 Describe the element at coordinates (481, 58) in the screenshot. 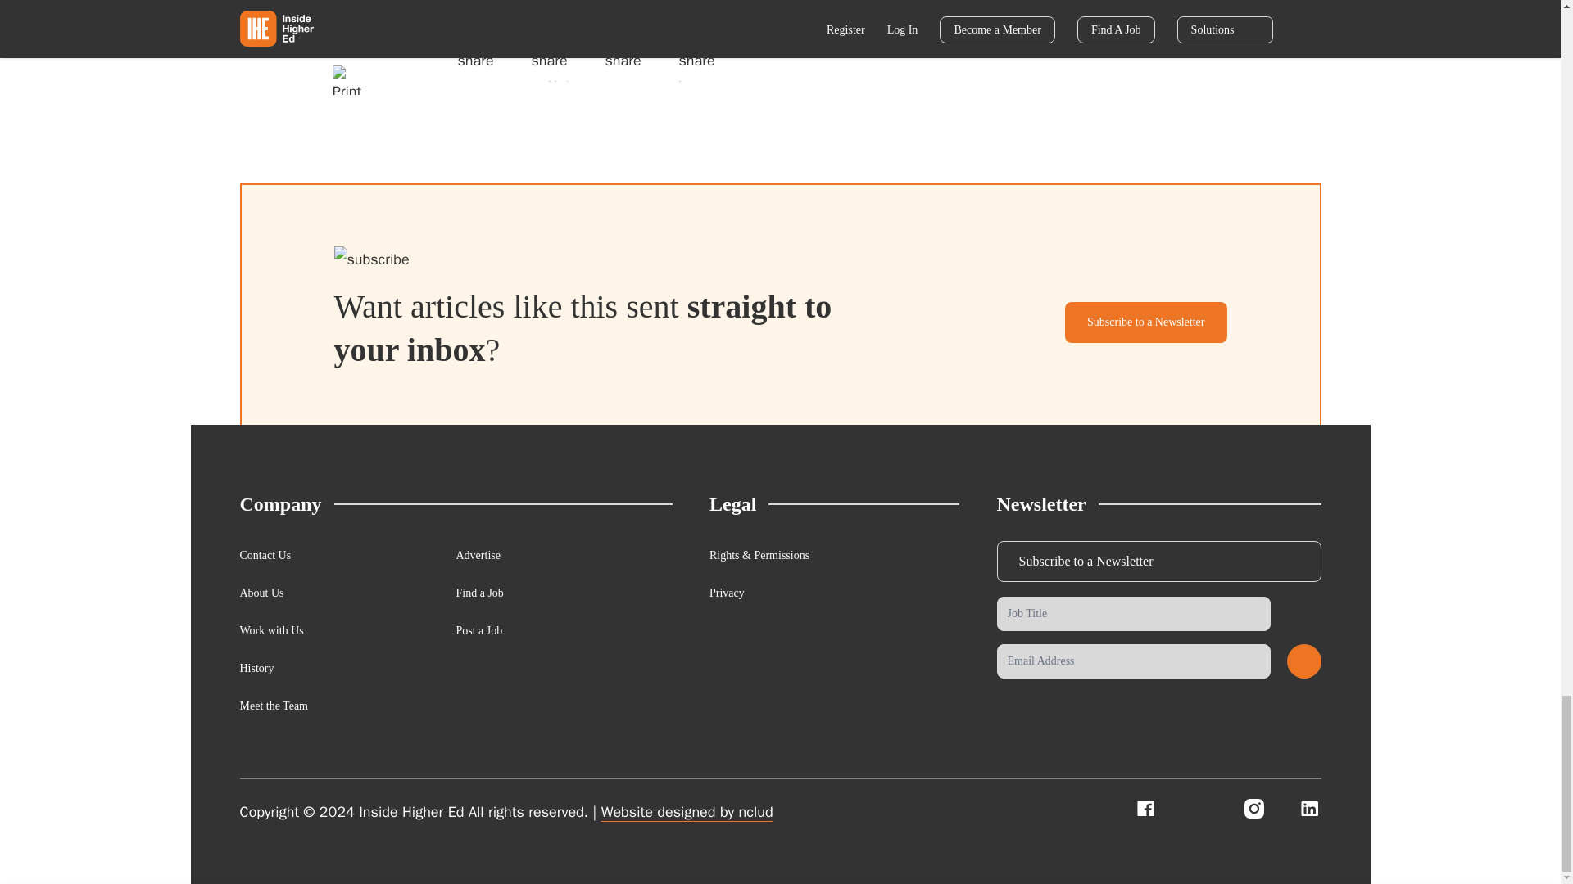

I see `share to facebook` at that location.